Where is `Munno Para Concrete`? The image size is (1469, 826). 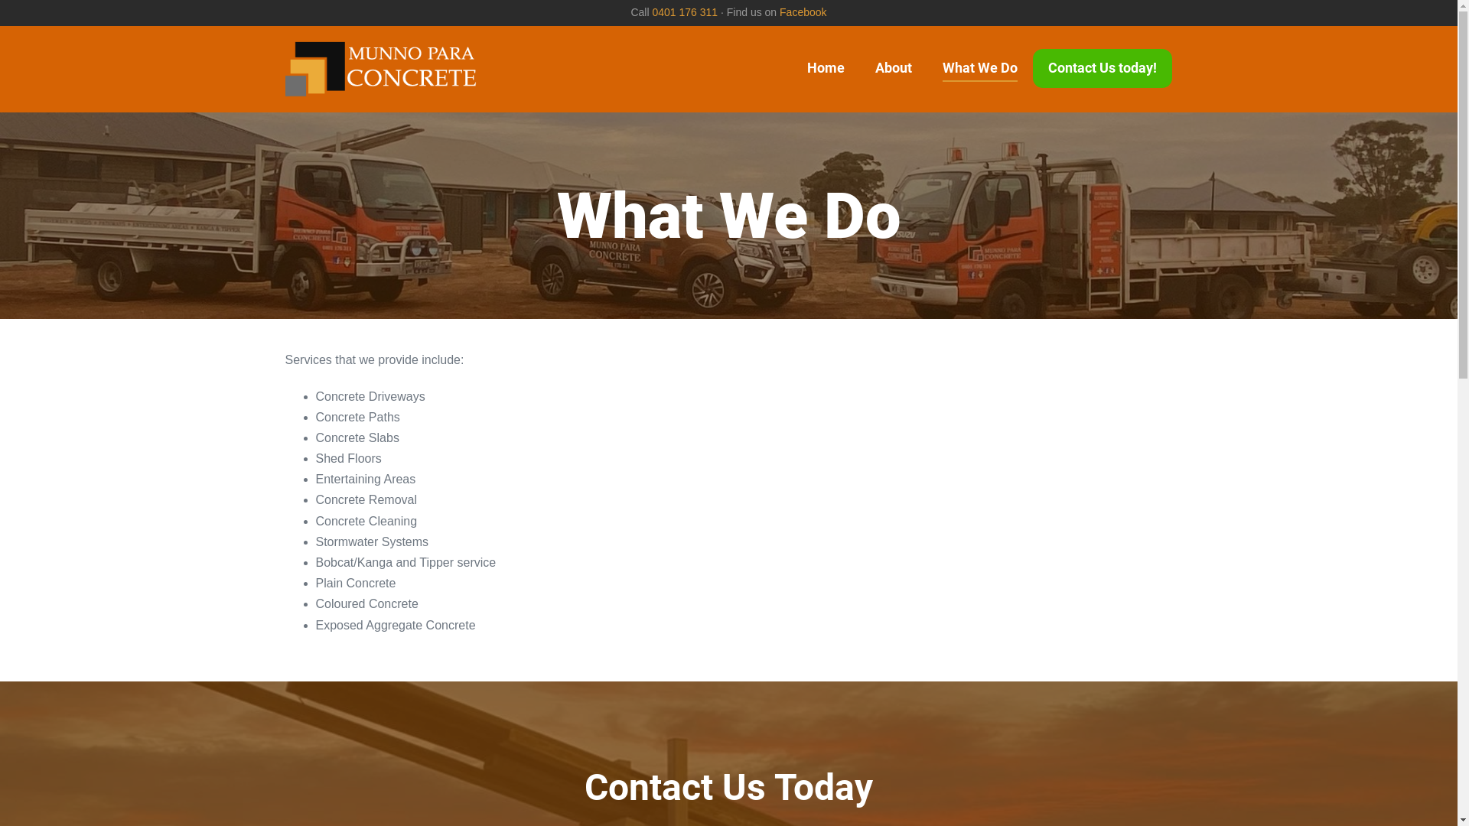
Munno Para Concrete is located at coordinates (380, 70).